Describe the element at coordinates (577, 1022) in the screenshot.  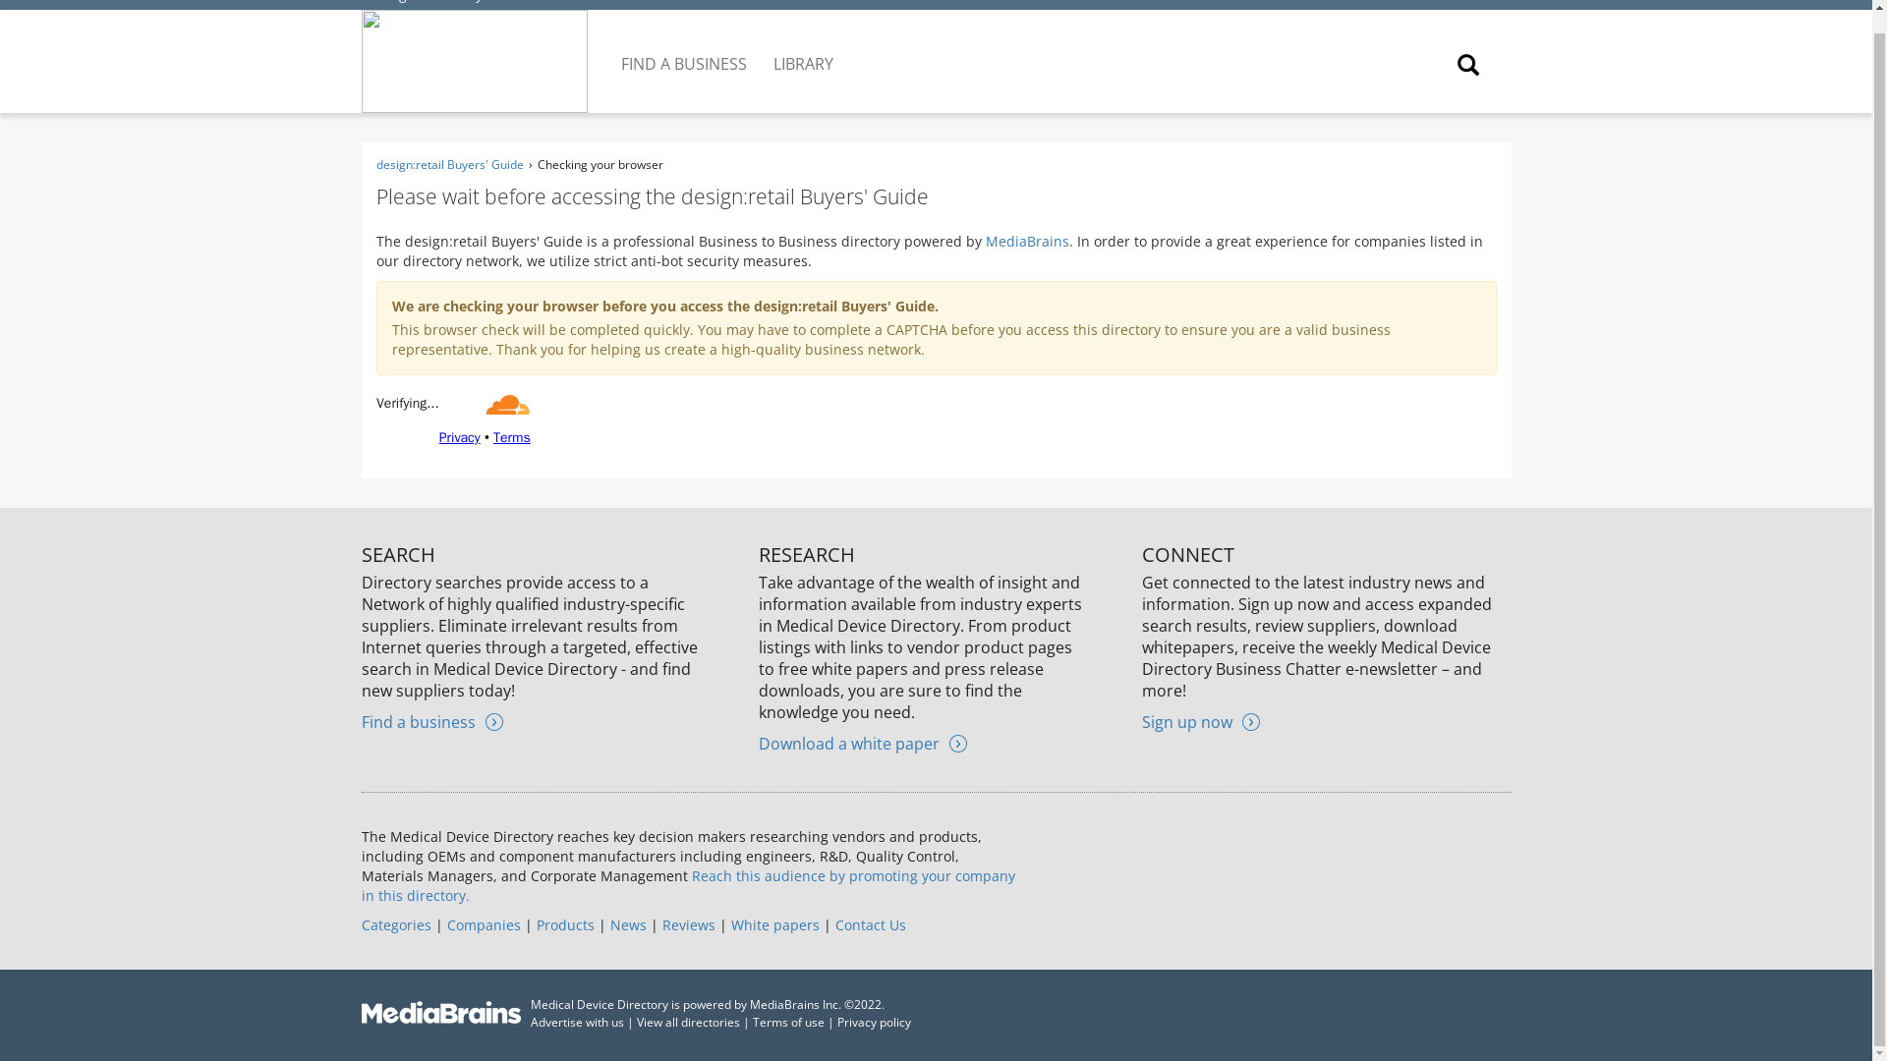
I see `Advertise with us` at that location.